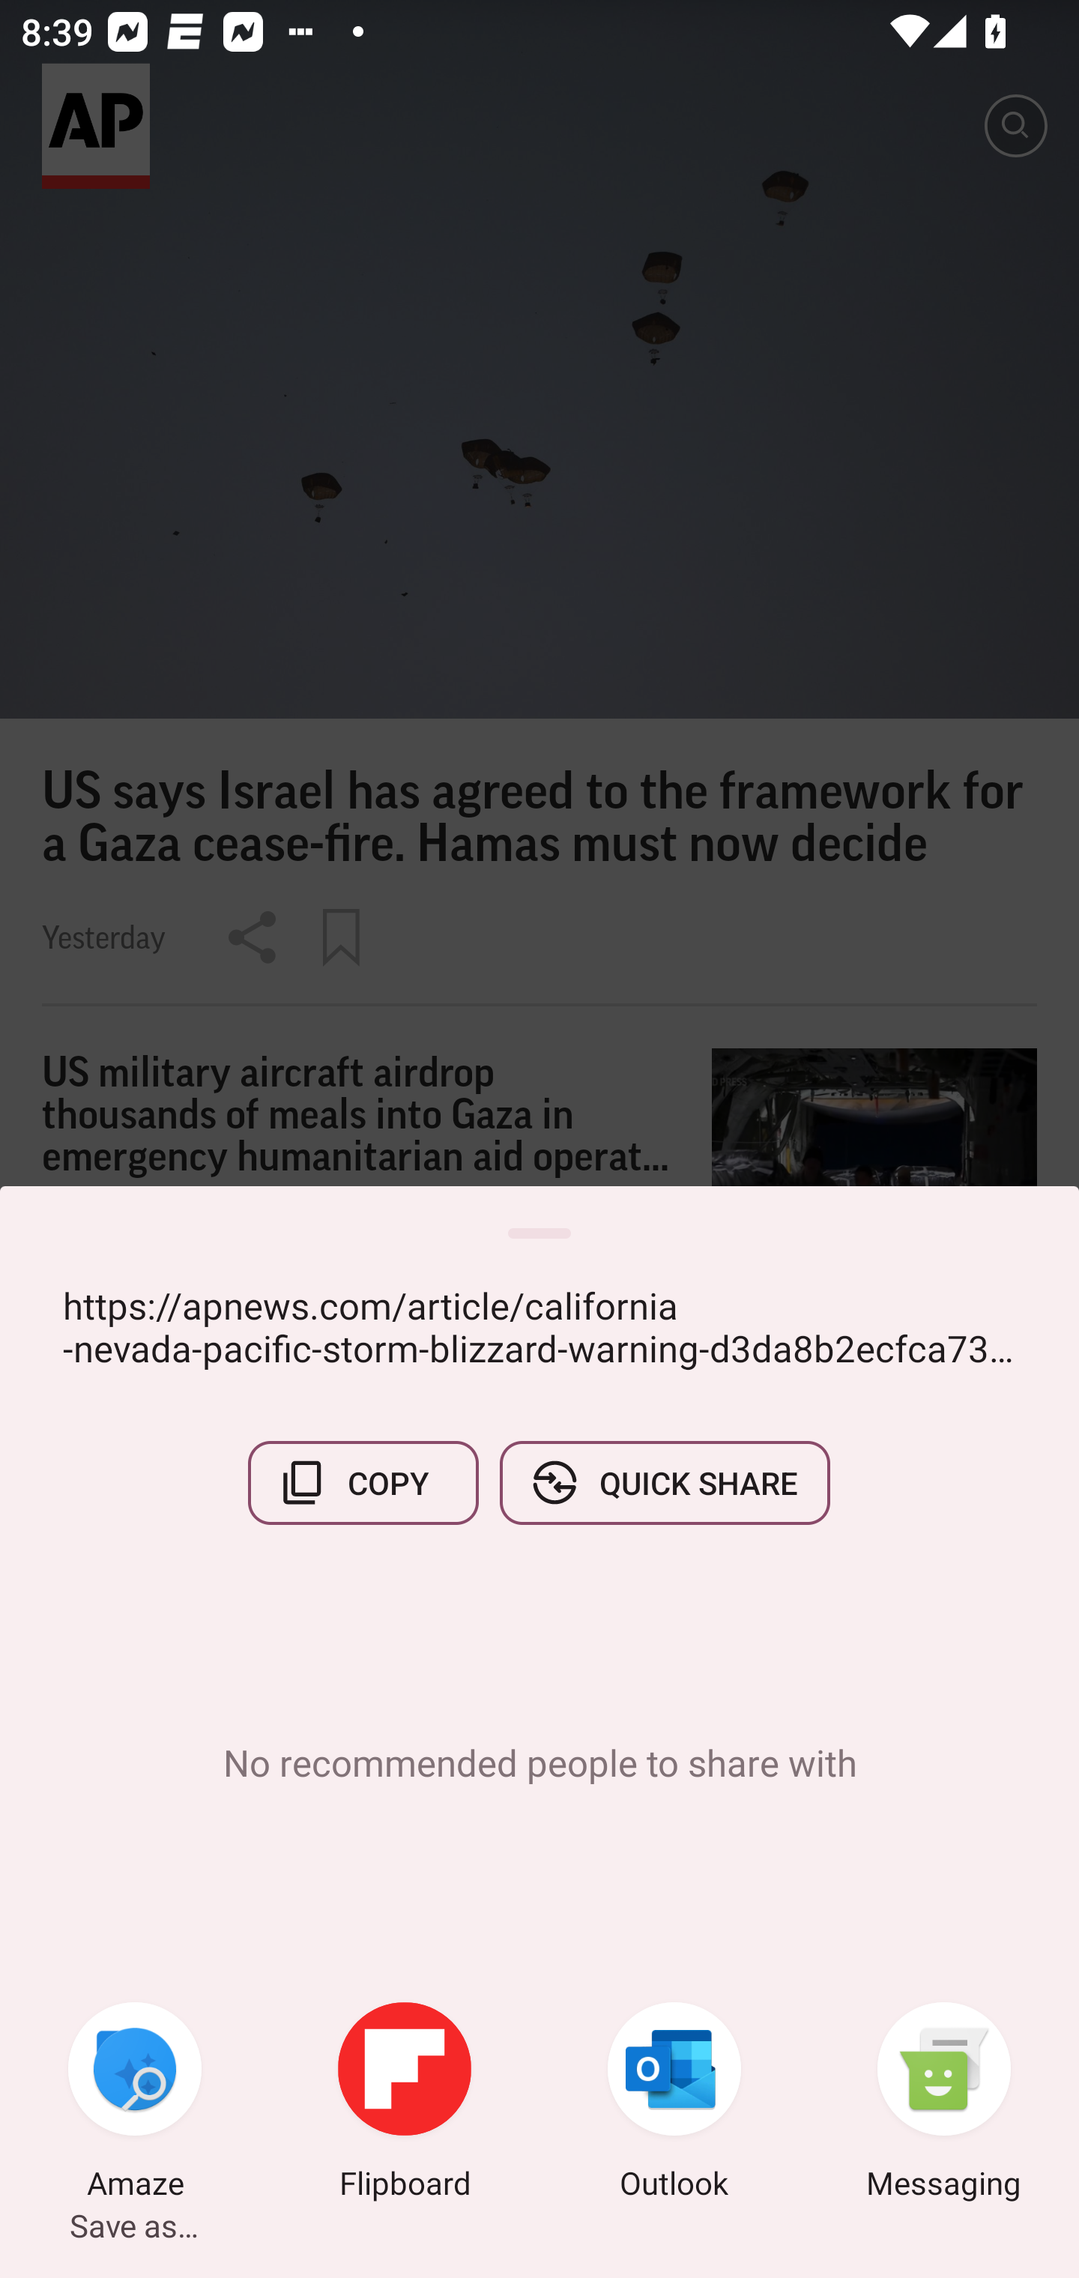 The width and height of the screenshot is (1079, 2278). Describe the element at coordinates (664, 1482) in the screenshot. I see `QUICK SHARE` at that location.